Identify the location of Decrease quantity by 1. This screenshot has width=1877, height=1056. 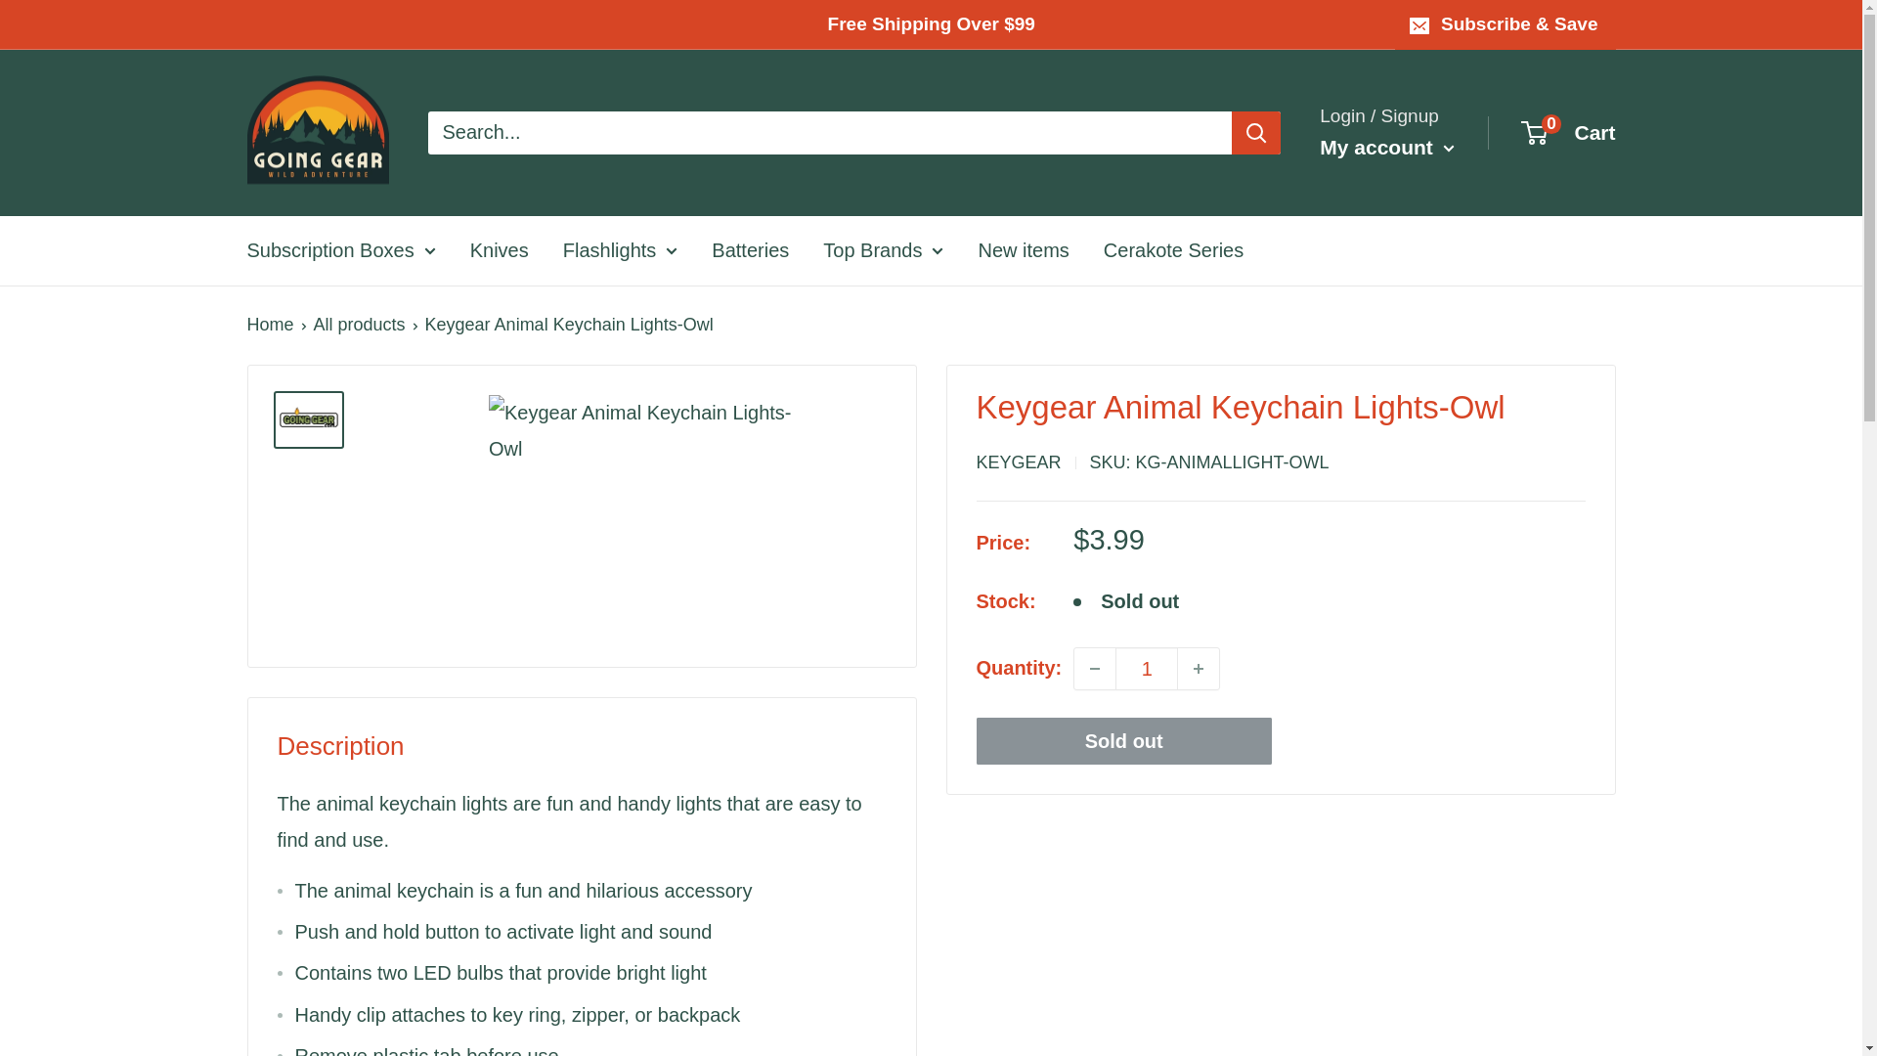
(1094, 669).